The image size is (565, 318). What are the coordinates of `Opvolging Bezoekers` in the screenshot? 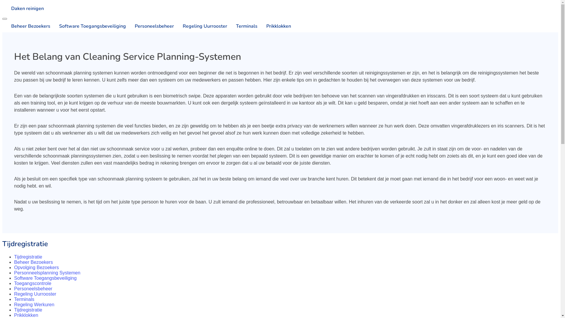 It's located at (36, 267).